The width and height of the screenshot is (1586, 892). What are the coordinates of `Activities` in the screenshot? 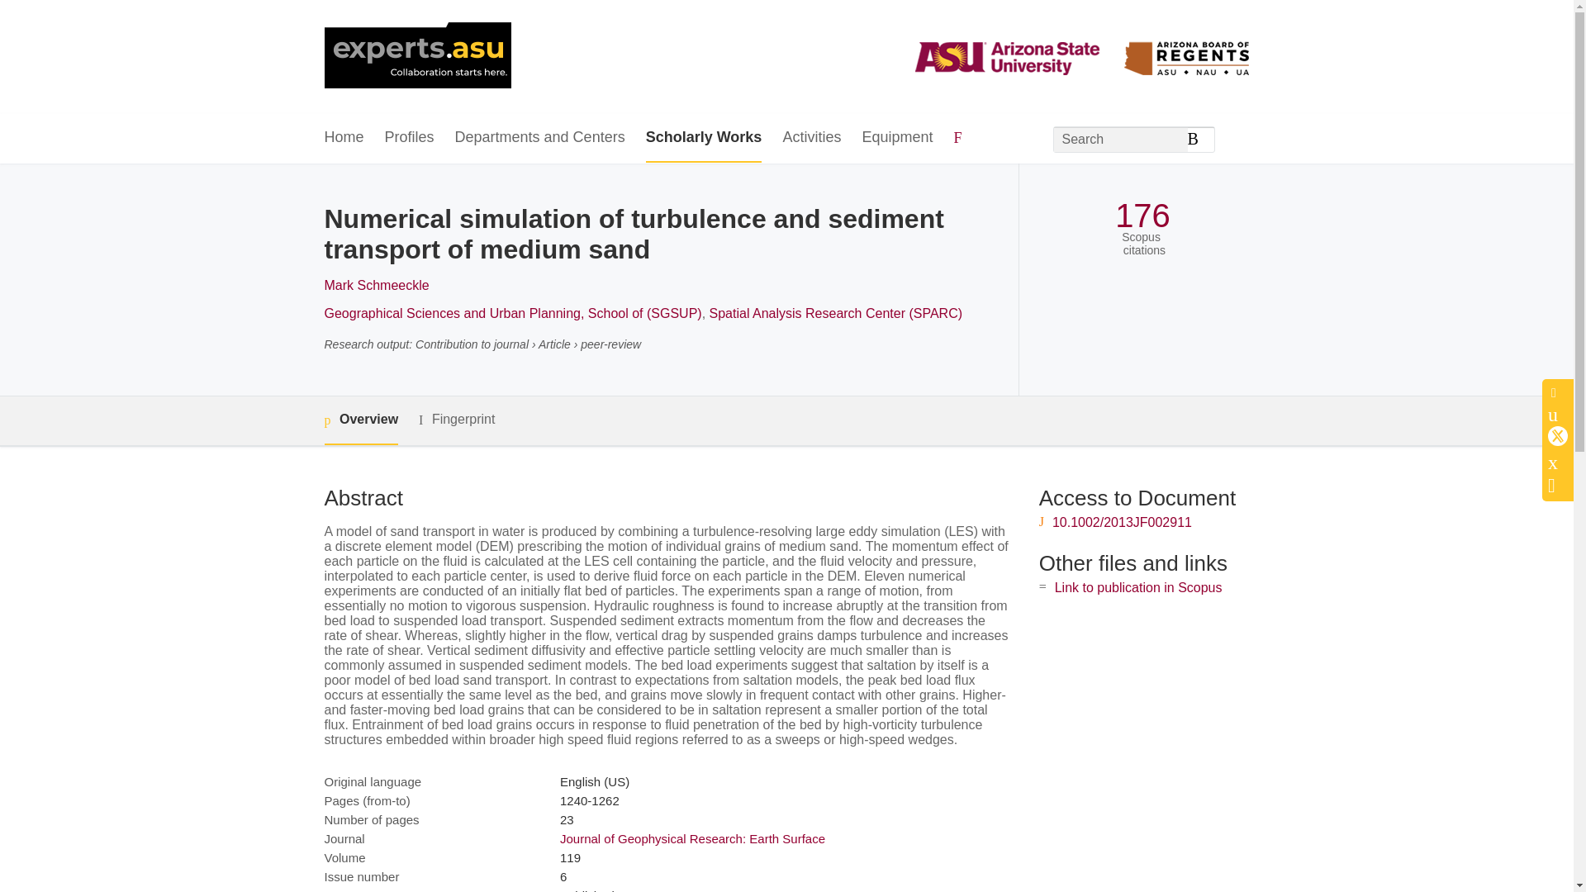 It's located at (811, 138).